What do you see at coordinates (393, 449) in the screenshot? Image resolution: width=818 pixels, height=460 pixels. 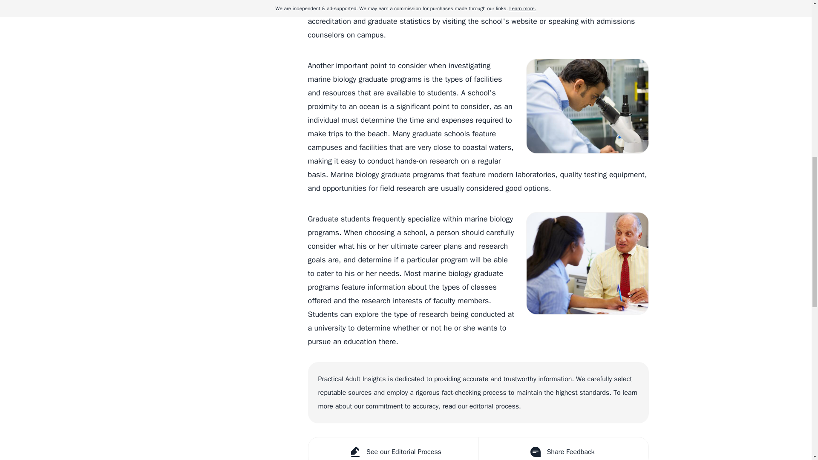 I see `See our Editorial Process` at bounding box center [393, 449].